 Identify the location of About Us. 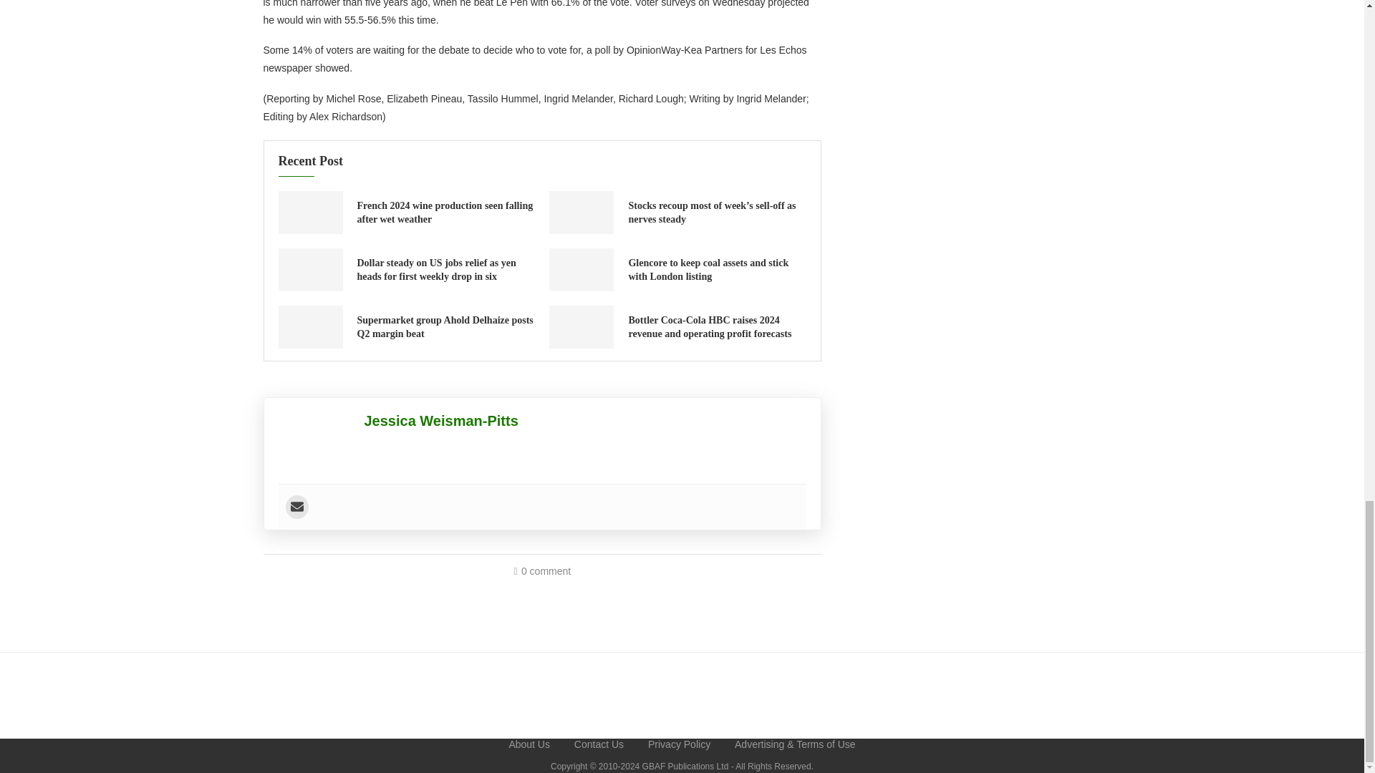
(529, 744).